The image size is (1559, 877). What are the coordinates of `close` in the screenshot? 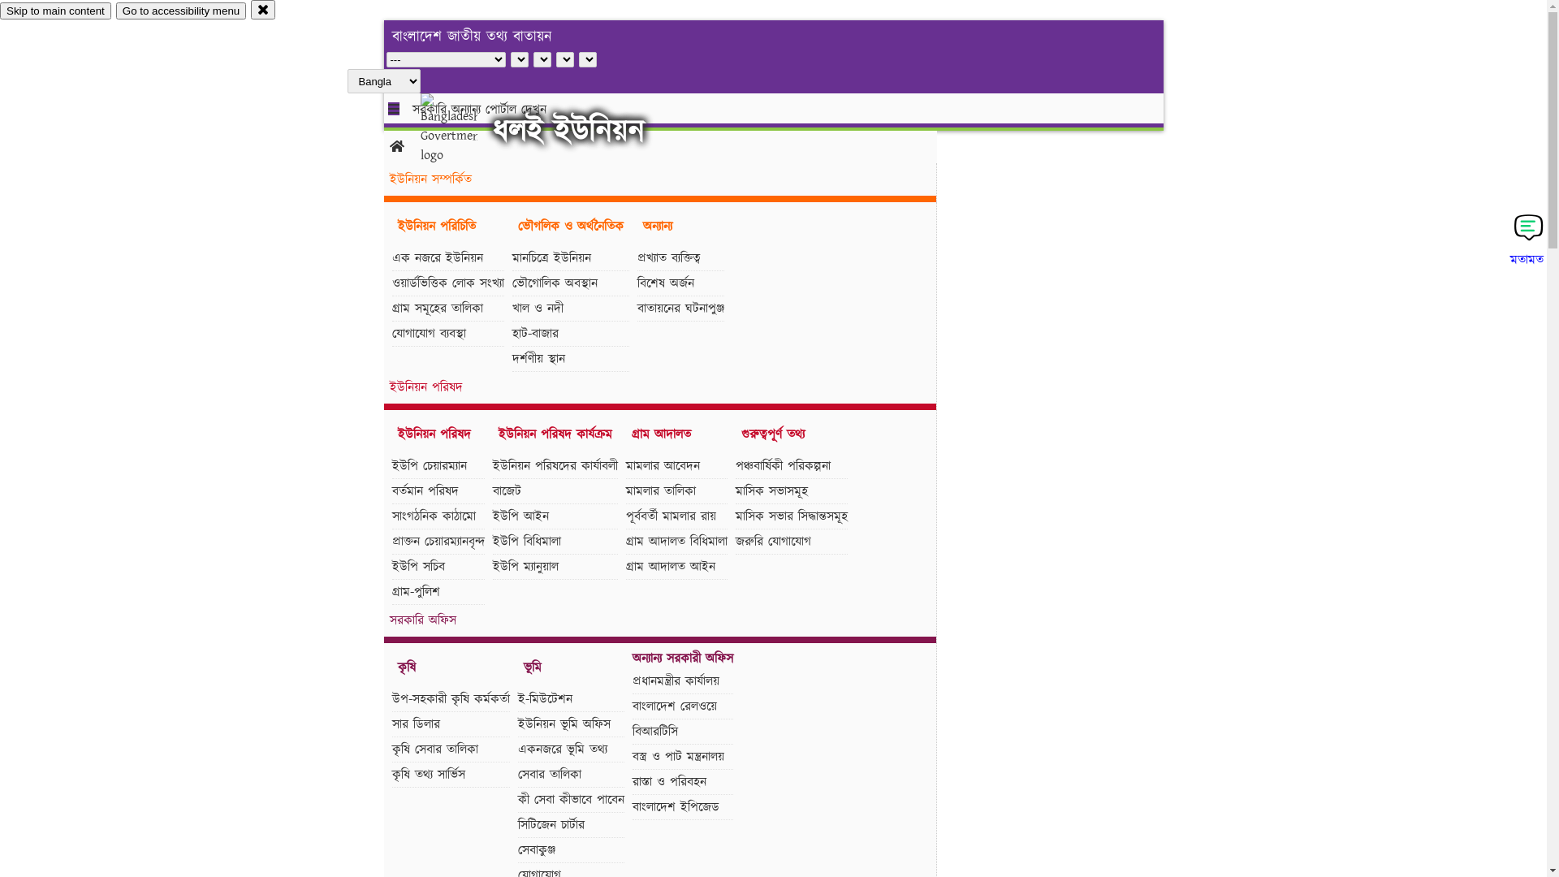 It's located at (263, 10).